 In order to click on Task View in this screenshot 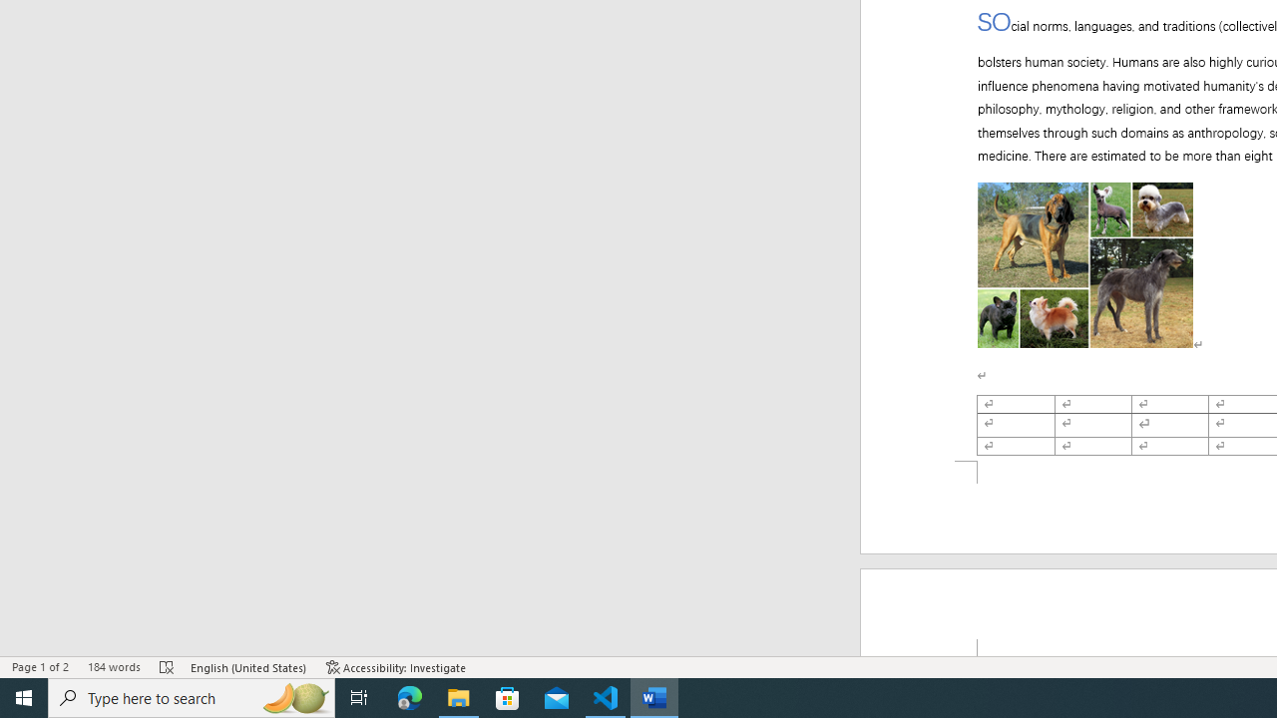, I will do `click(359, 698)`.